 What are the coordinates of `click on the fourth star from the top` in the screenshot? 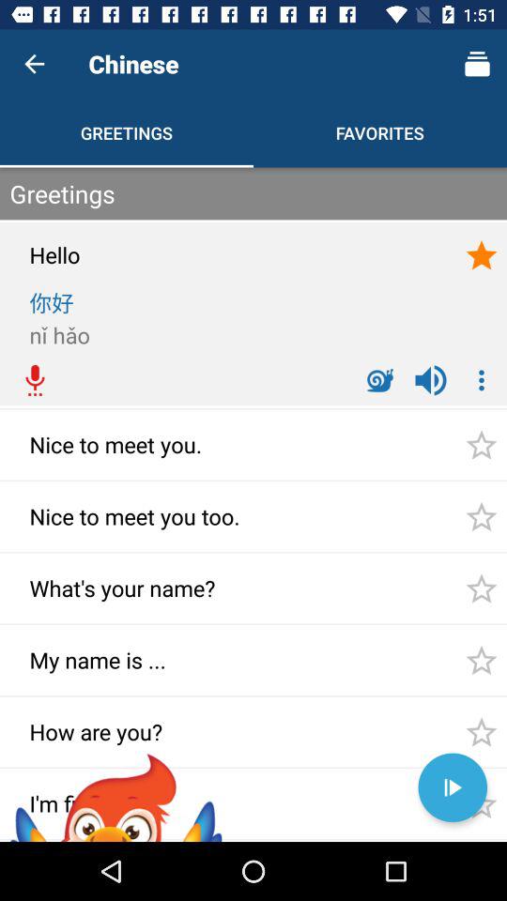 It's located at (481, 588).